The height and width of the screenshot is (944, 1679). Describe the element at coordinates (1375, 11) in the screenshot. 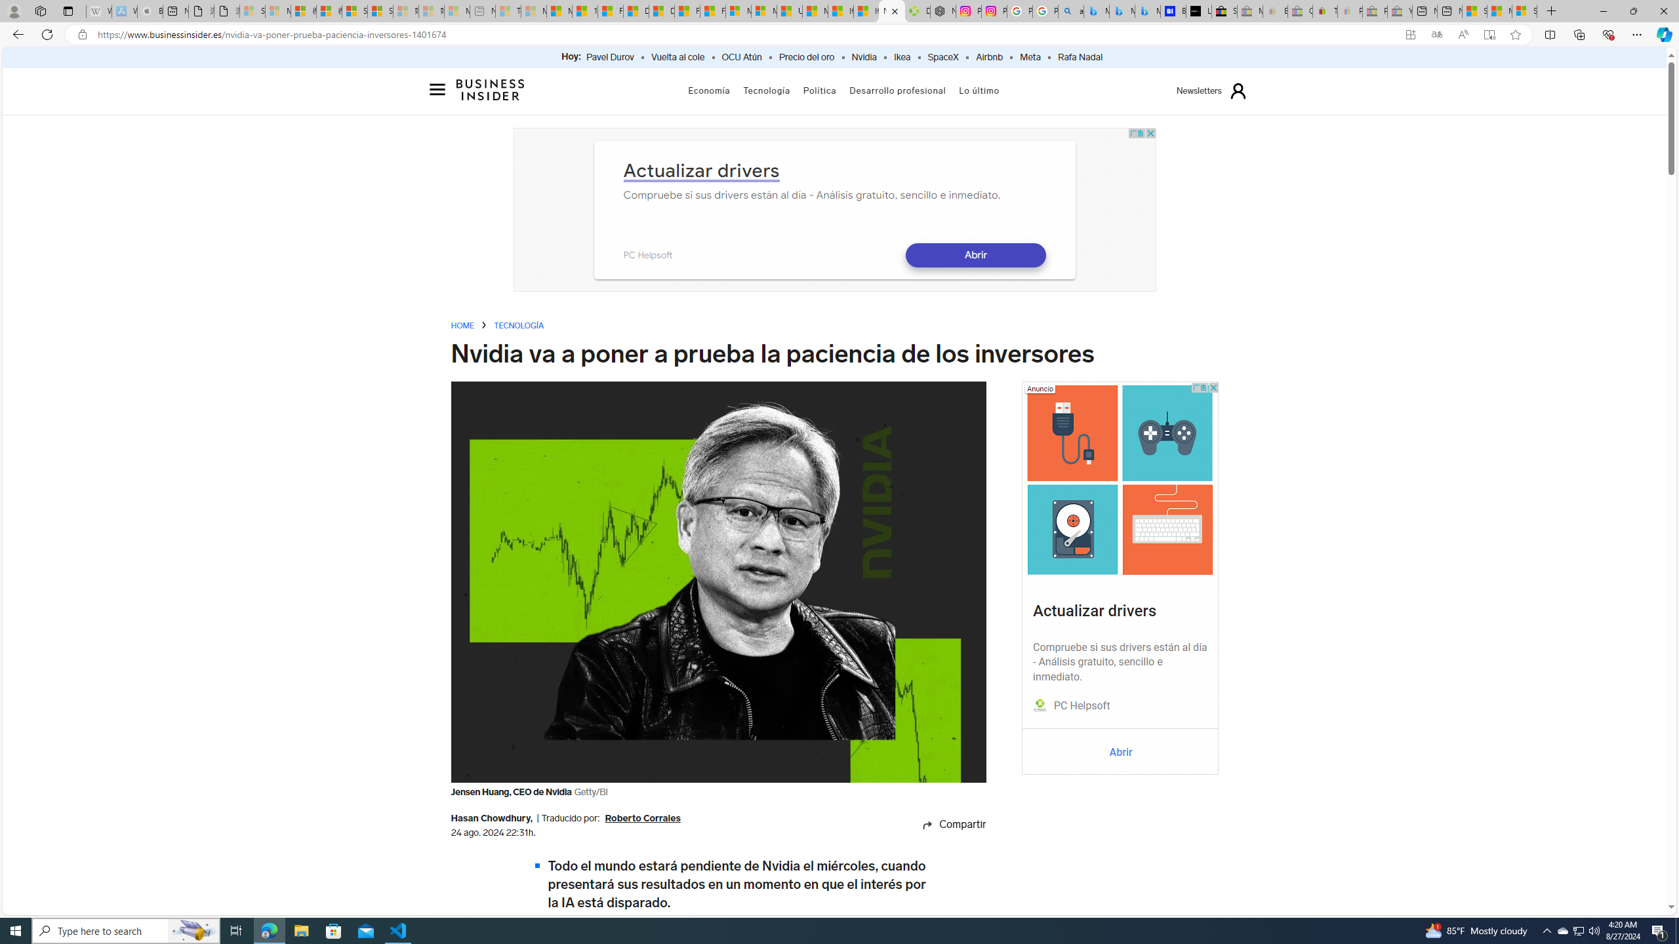

I see `Press Room - eBay Inc. - Sleeping` at that location.